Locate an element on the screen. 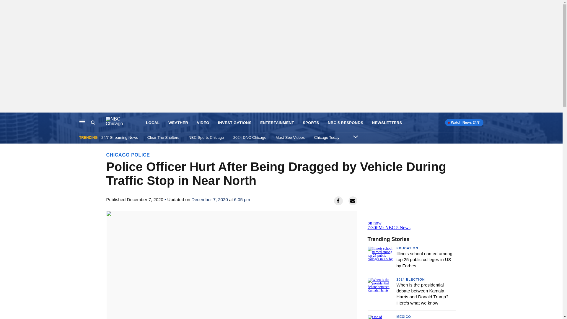 The width and height of the screenshot is (567, 319). Search is located at coordinates (93, 123).